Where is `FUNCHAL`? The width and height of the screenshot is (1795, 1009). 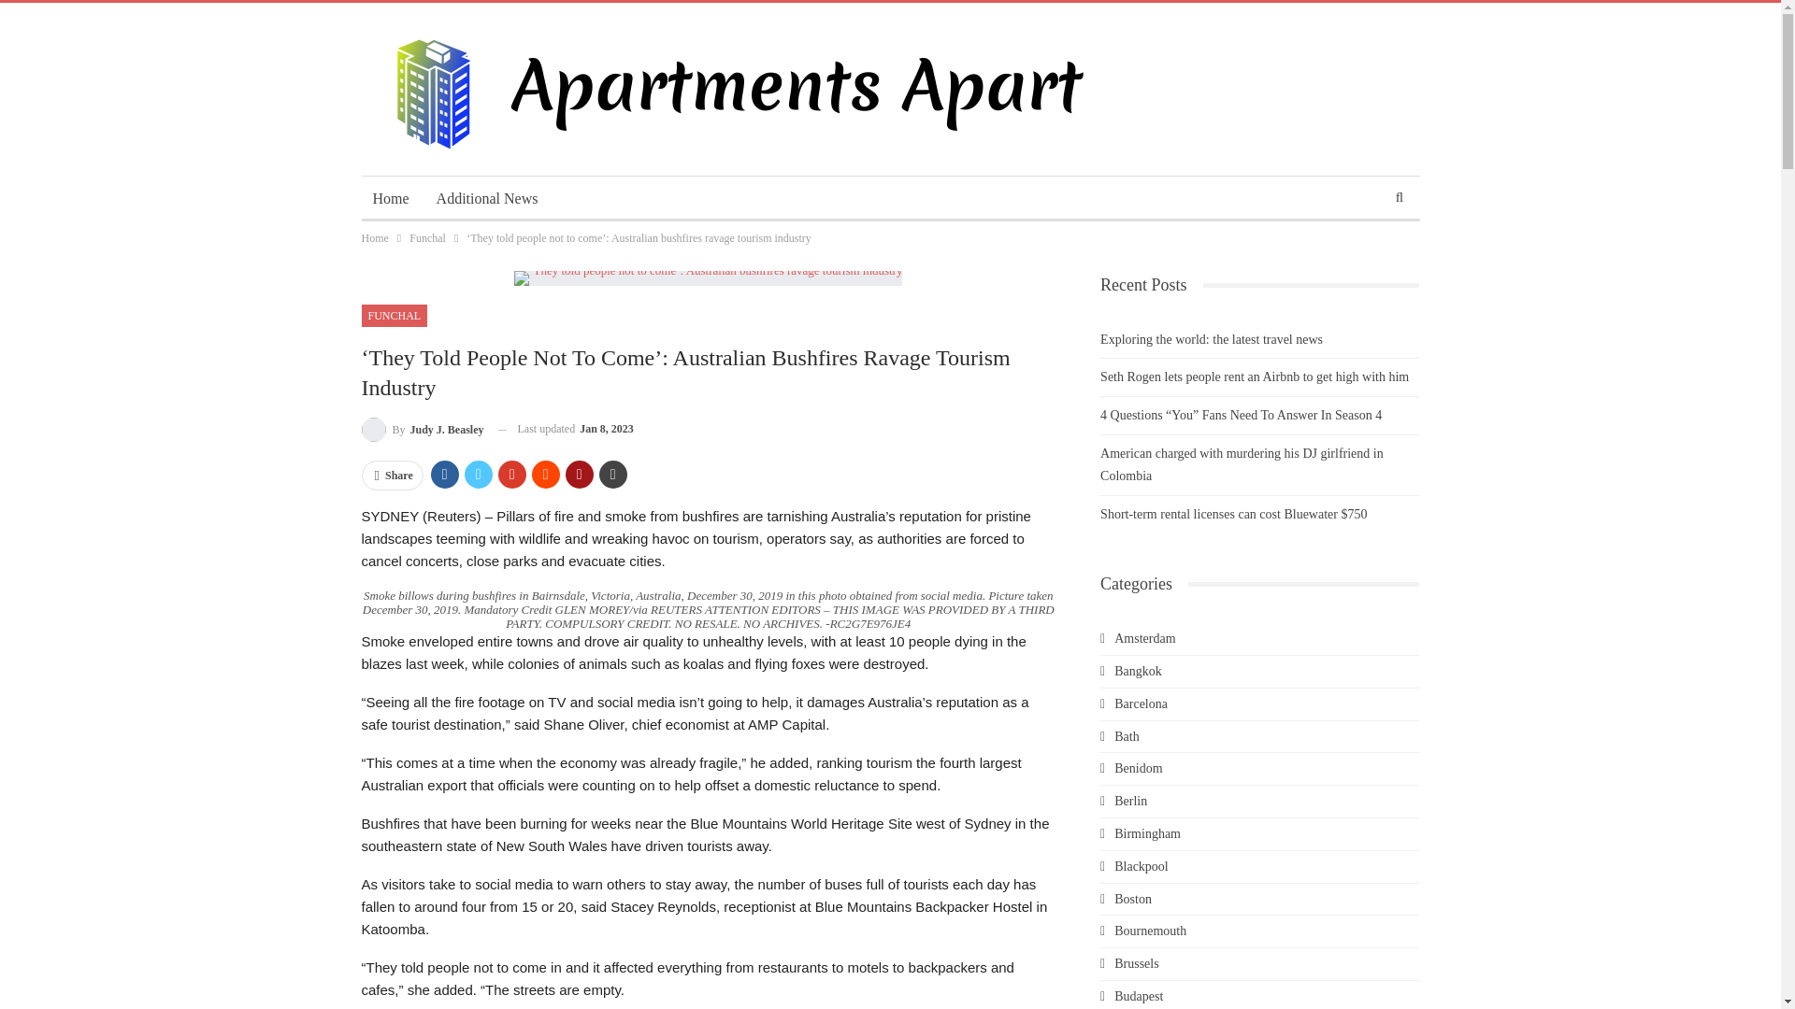
FUNCHAL is located at coordinates (393, 316).